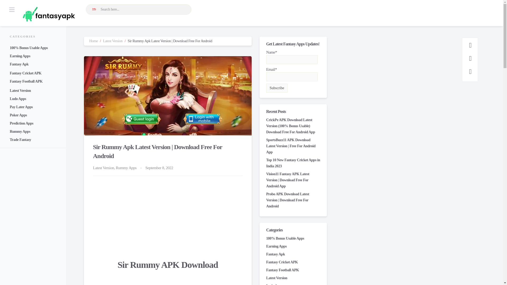 The height and width of the screenshot is (285, 507). What do you see at coordinates (21, 123) in the screenshot?
I see `Prediction Apps` at bounding box center [21, 123].